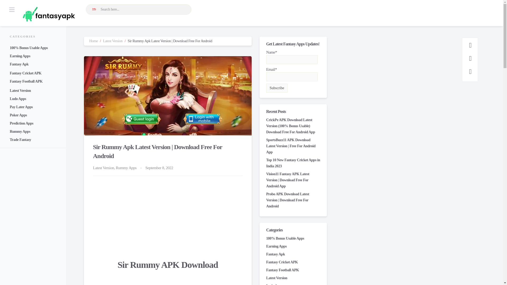 The height and width of the screenshot is (285, 507). What do you see at coordinates (21, 123) in the screenshot?
I see `Prediction Apps` at bounding box center [21, 123].